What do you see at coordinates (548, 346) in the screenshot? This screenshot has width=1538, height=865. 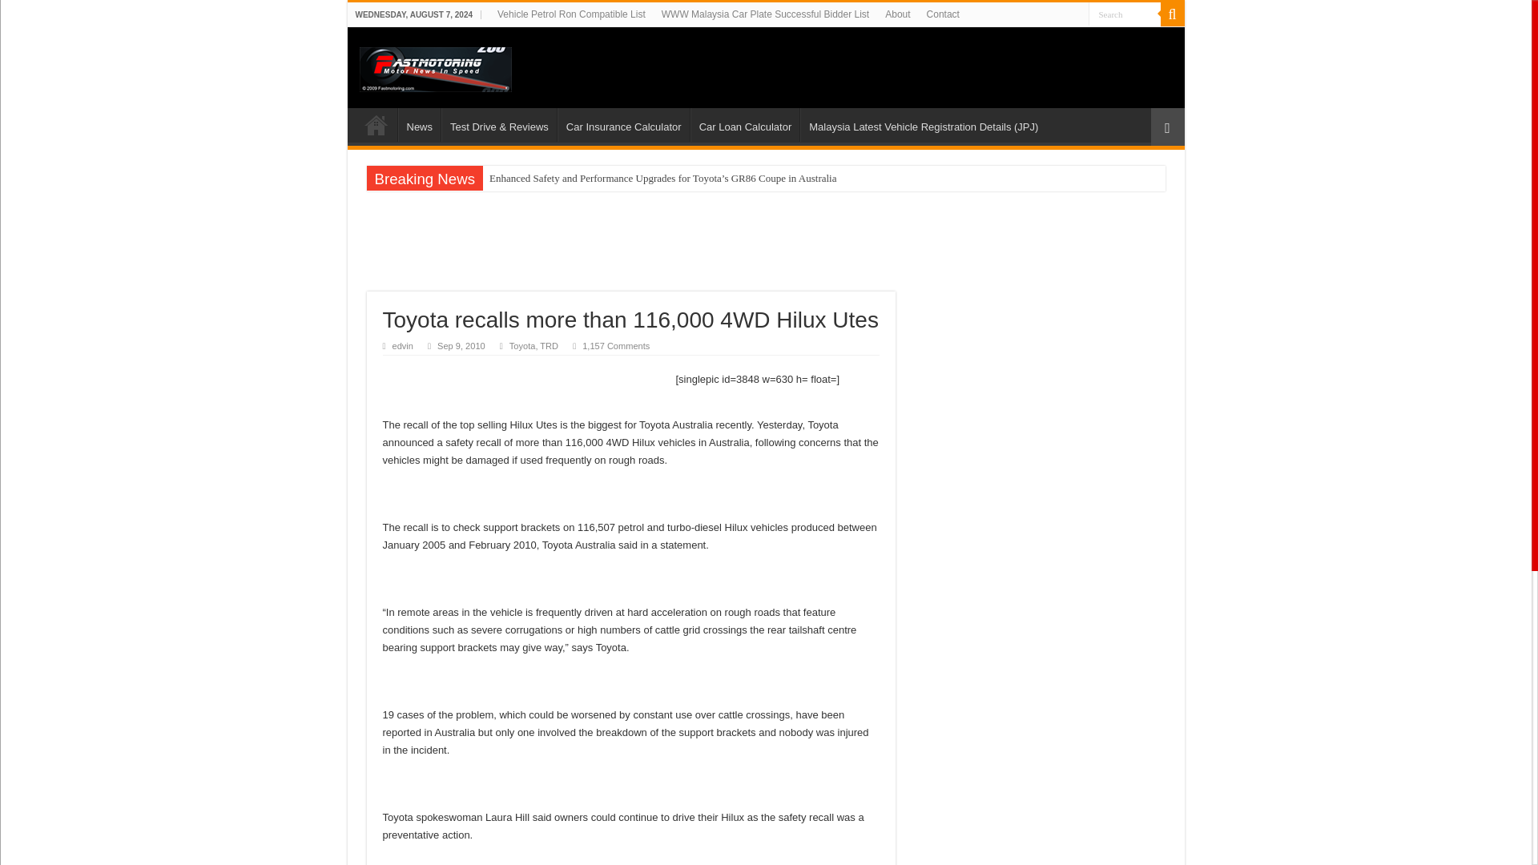 I see `TRD` at bounding box center [548, 346].